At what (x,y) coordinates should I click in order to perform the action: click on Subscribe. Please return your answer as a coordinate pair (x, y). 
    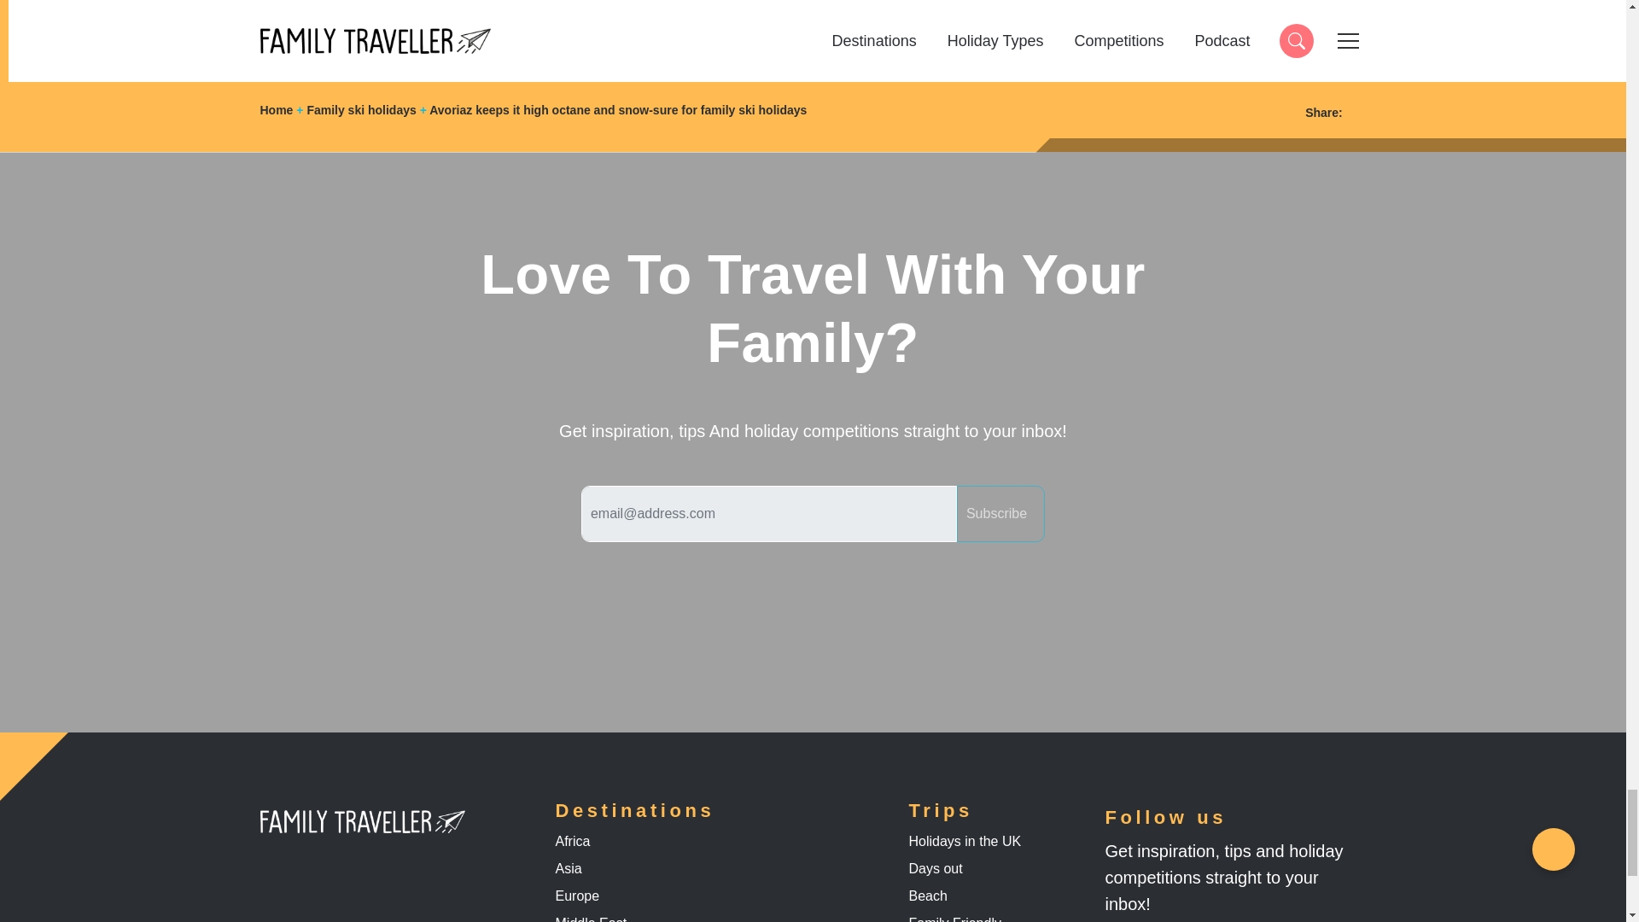
    Looking at the image, I should click on (1000, 514).